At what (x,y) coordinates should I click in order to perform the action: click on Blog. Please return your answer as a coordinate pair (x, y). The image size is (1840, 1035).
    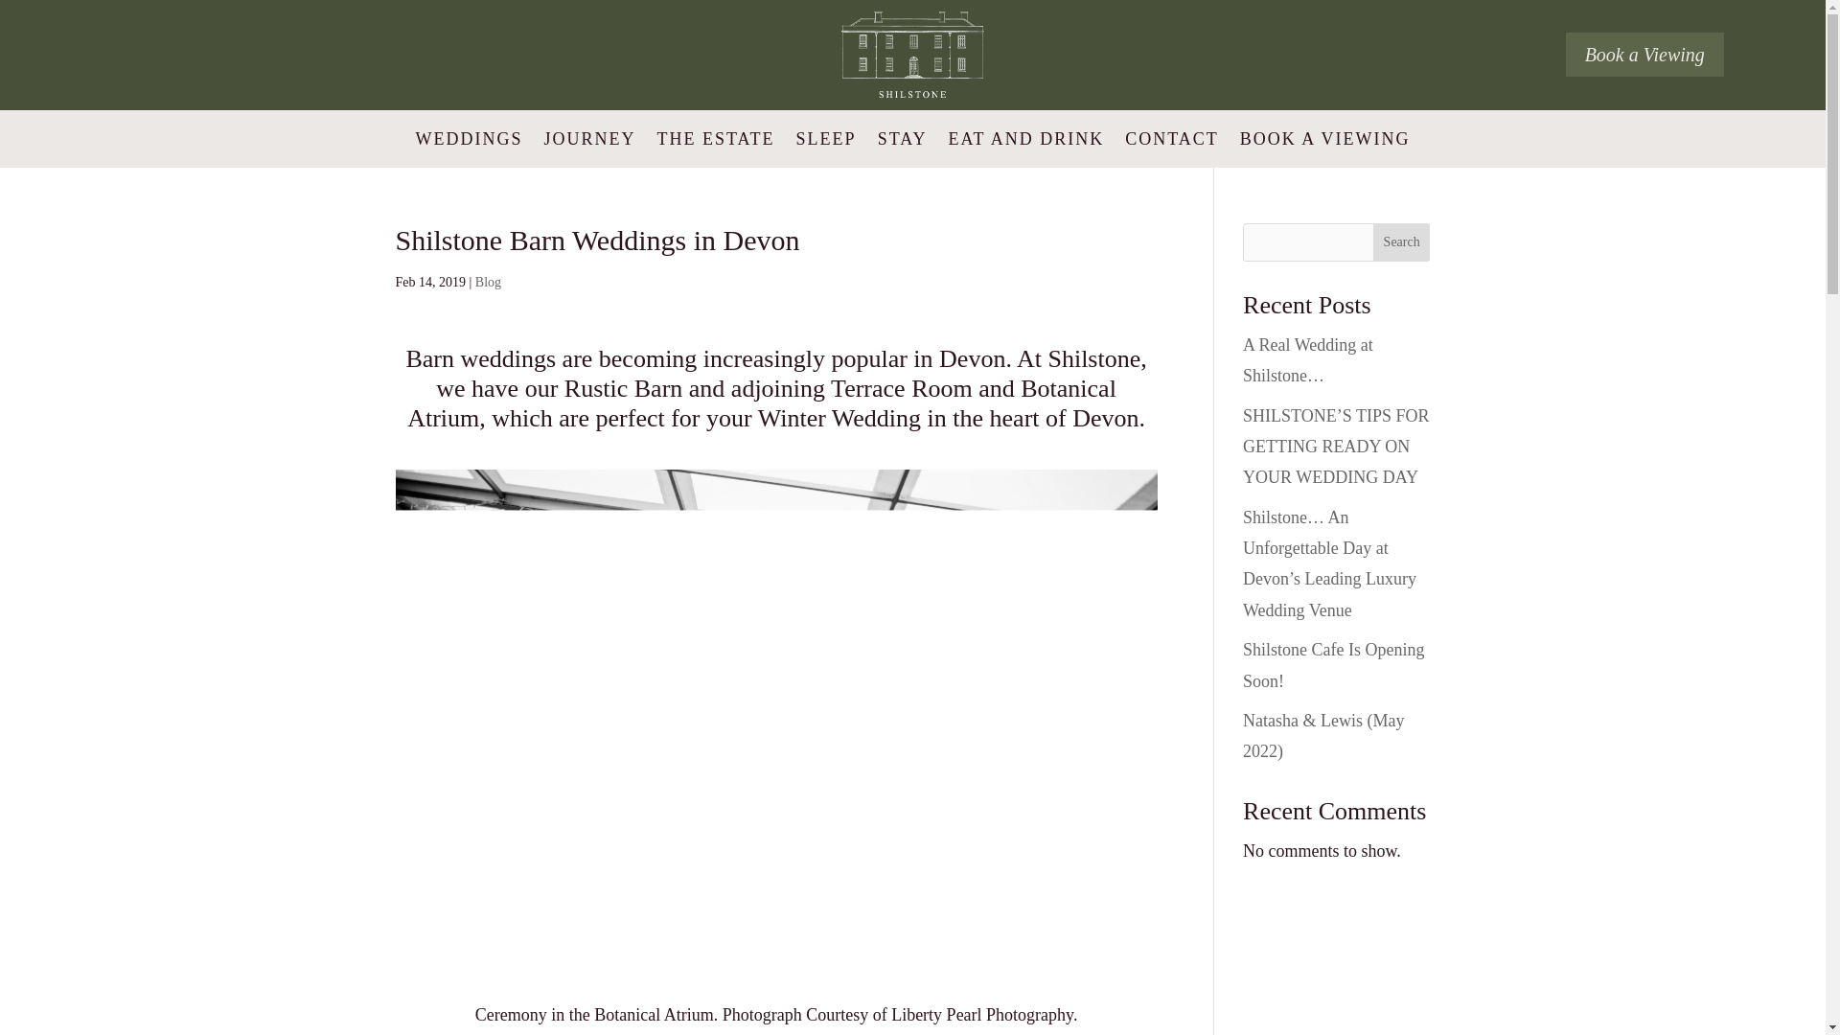
    Looking at the image, I should click on (487, 282).